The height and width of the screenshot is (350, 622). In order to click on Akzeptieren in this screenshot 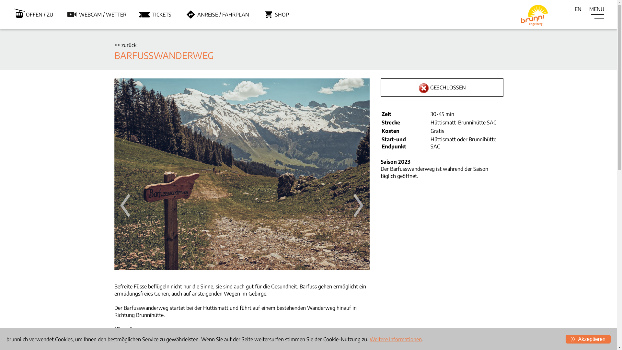, I will do `click(588, 339)`.